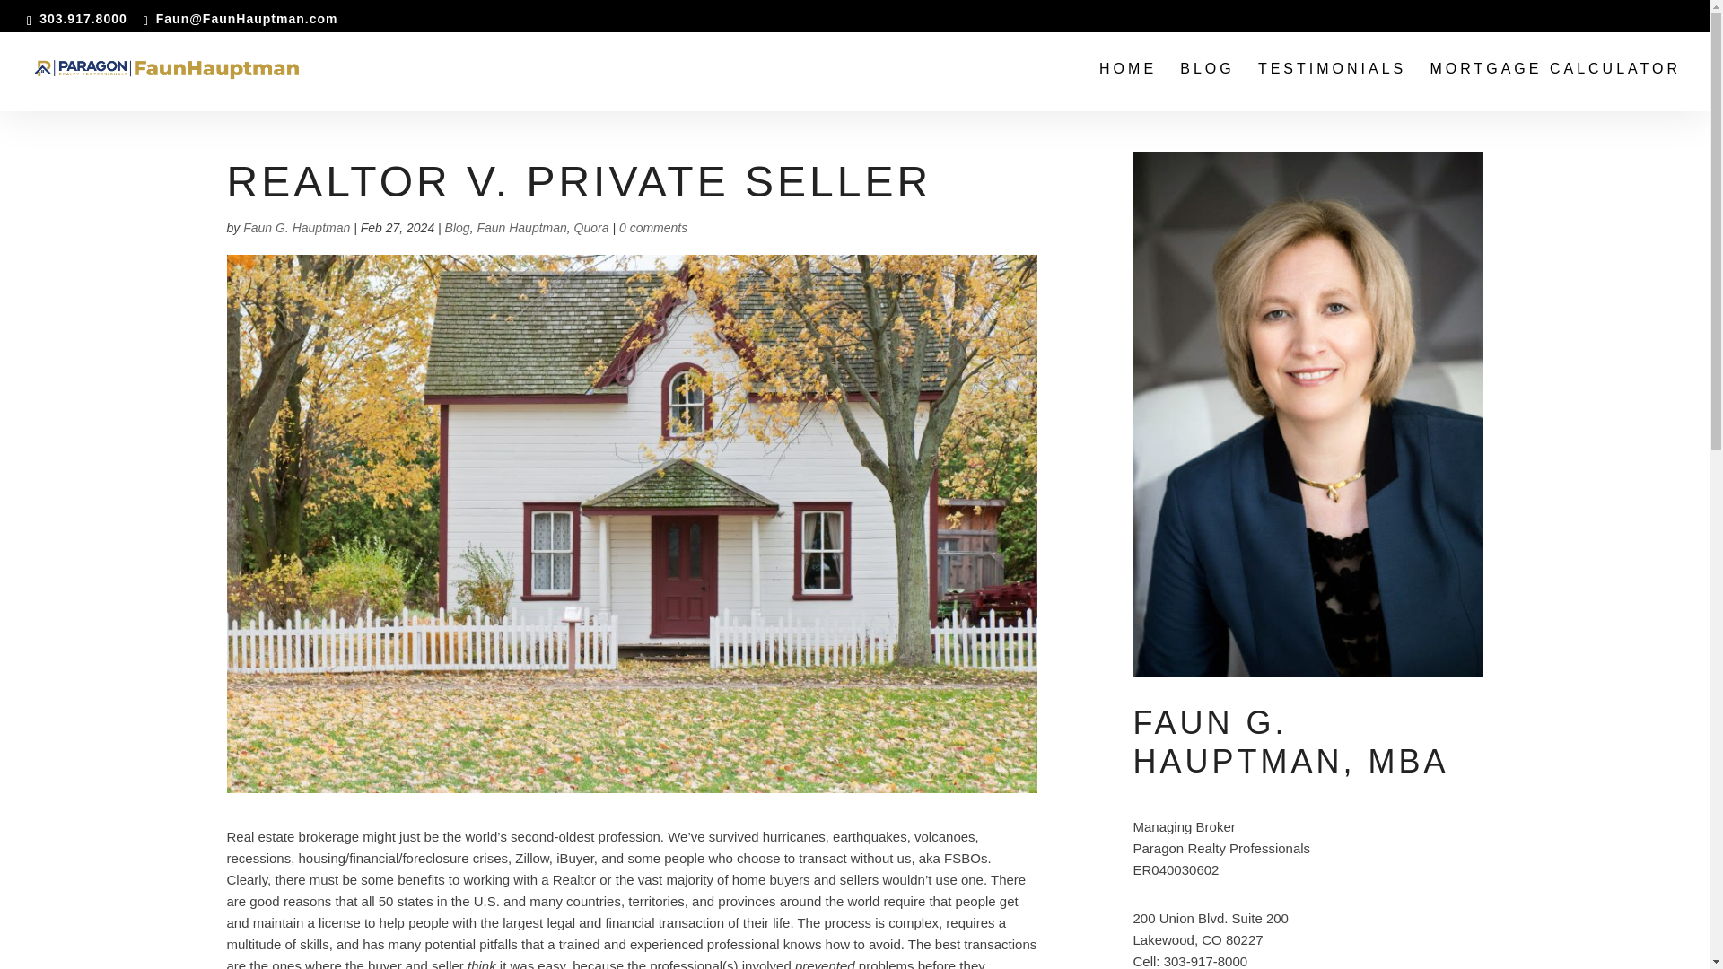 The width and height of the screenshot is (1723, 969). I want to click on HOME, so click(1127, 87).